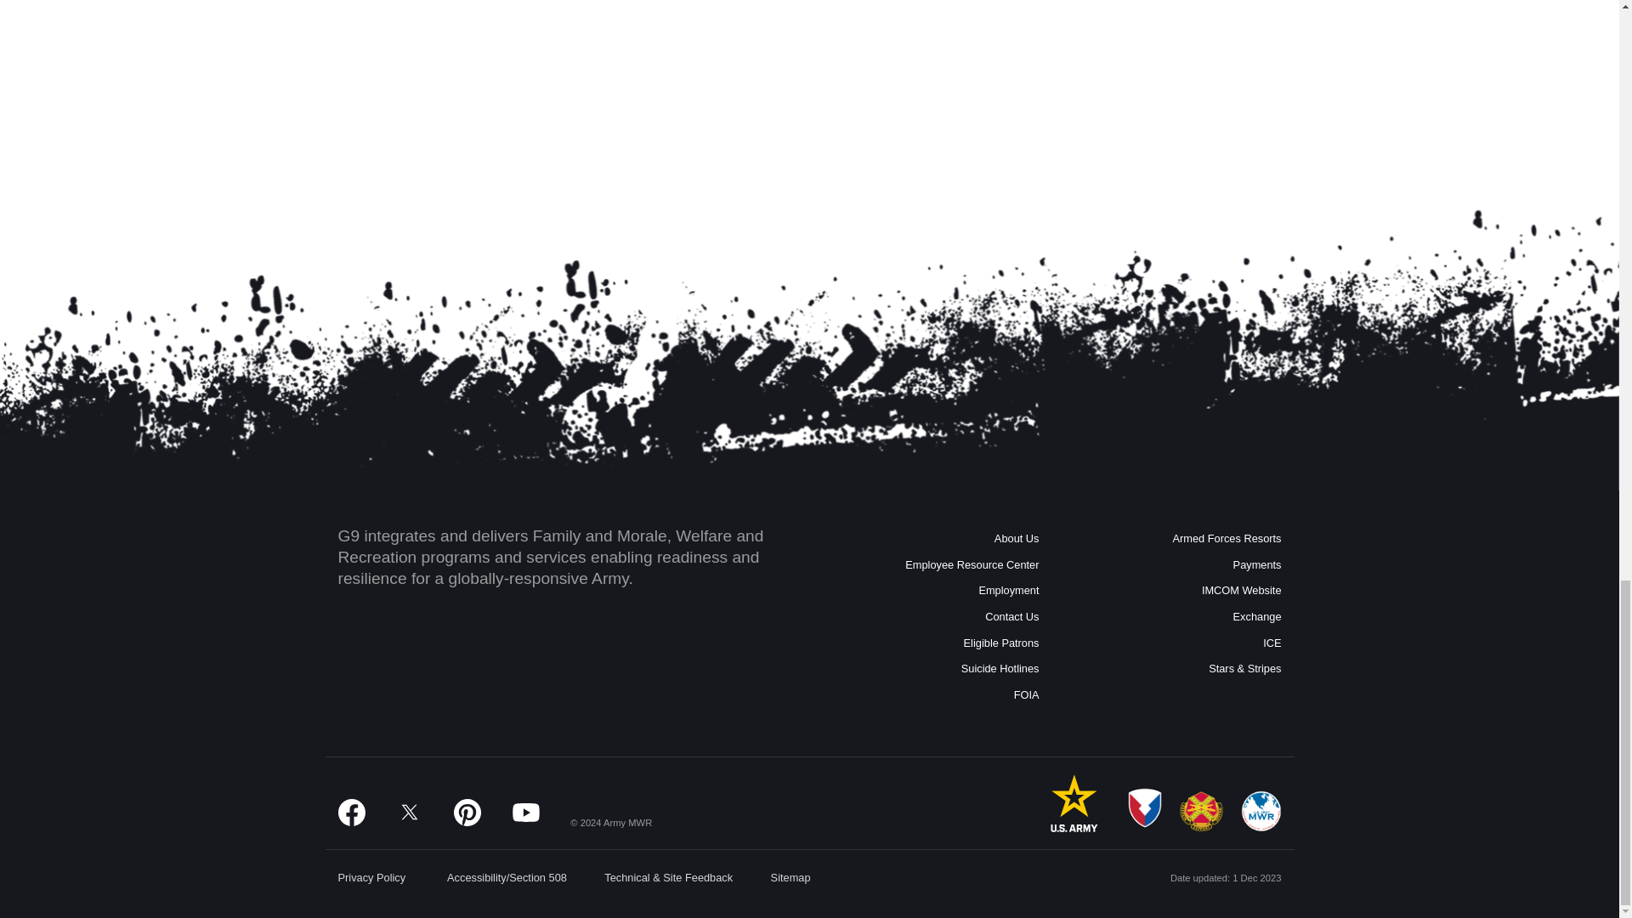  What do you see at coordinates (1172, 566) in the screenshot?
I see `Payments` at bounding box center [1172, 566].